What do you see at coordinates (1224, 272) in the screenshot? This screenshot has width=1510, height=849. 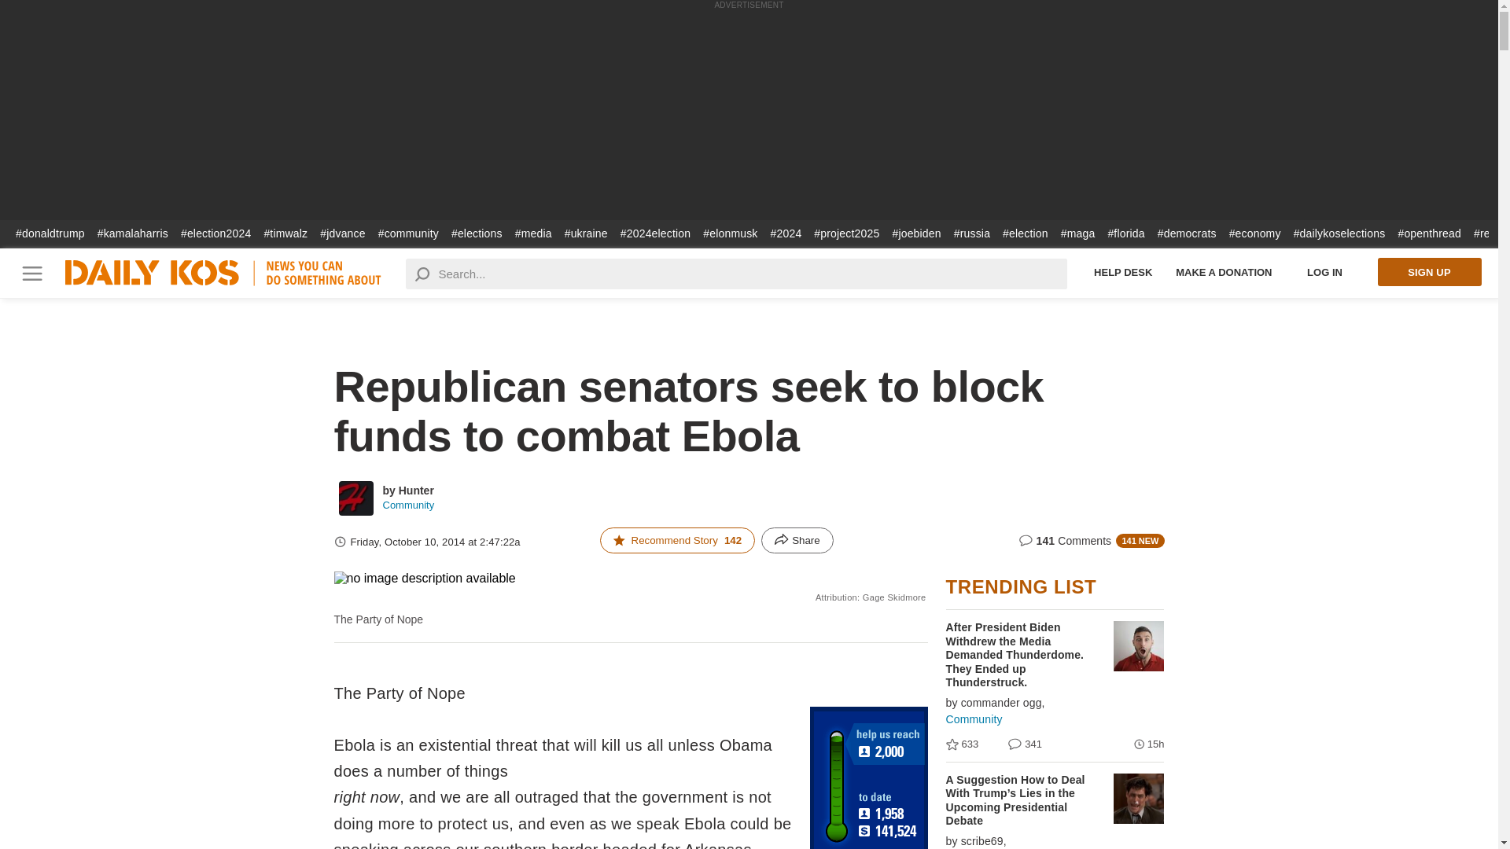 I see `Make a Donation` at bounding box center [1224, 272].